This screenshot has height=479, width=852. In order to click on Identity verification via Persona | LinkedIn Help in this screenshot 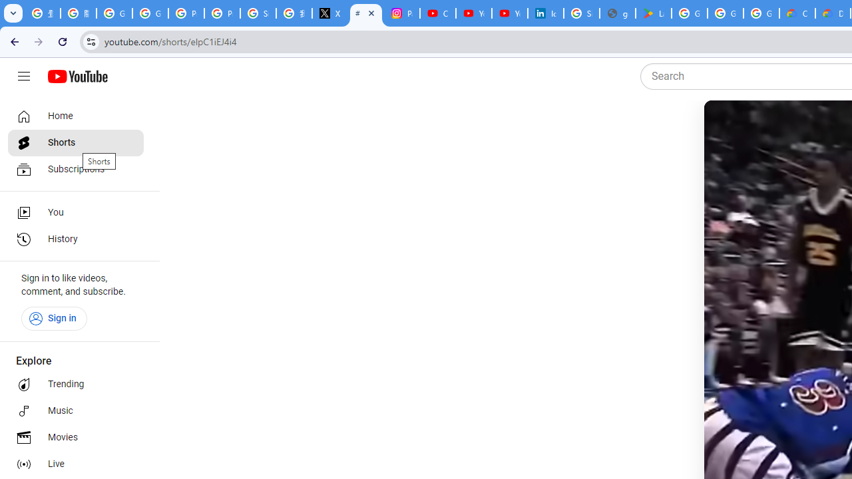, I will do `click(546, 13)`.